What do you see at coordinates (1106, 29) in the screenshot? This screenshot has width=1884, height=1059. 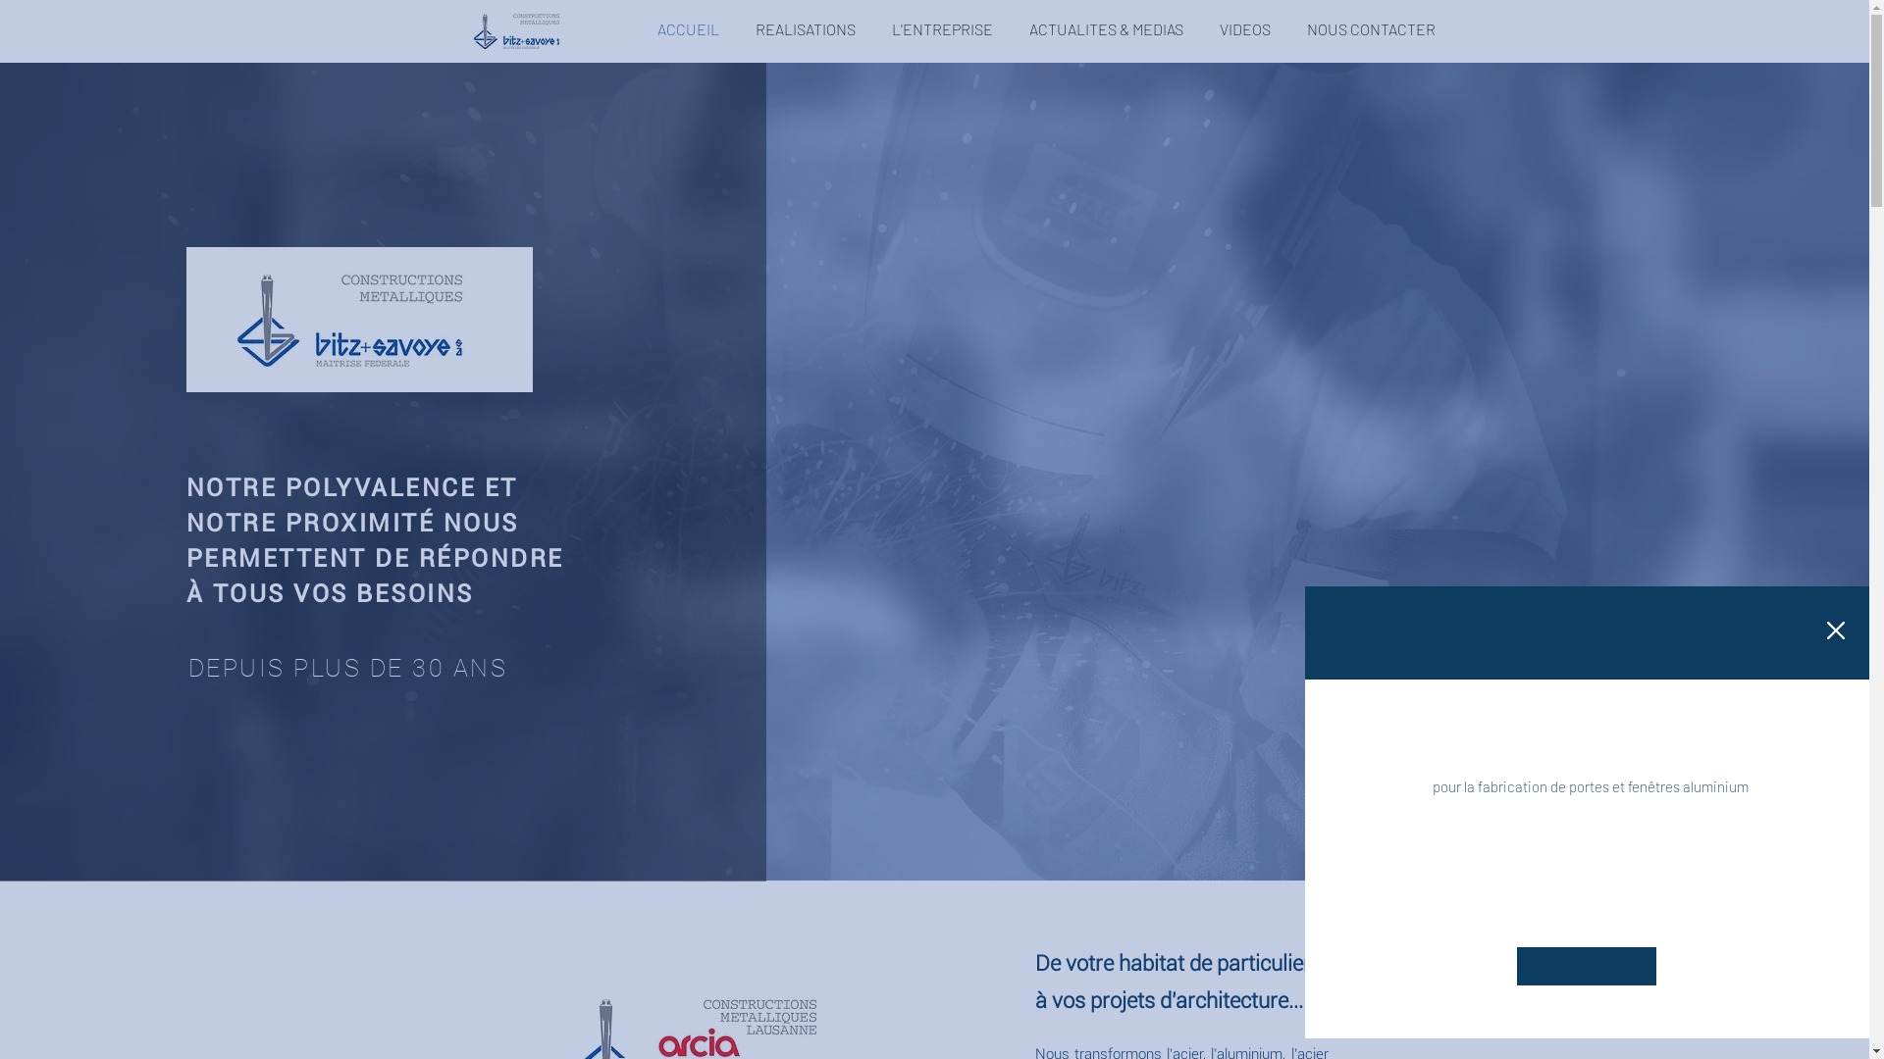 I see `ACTUALITES & MEDIAS` at bounding box center [1106, 29].